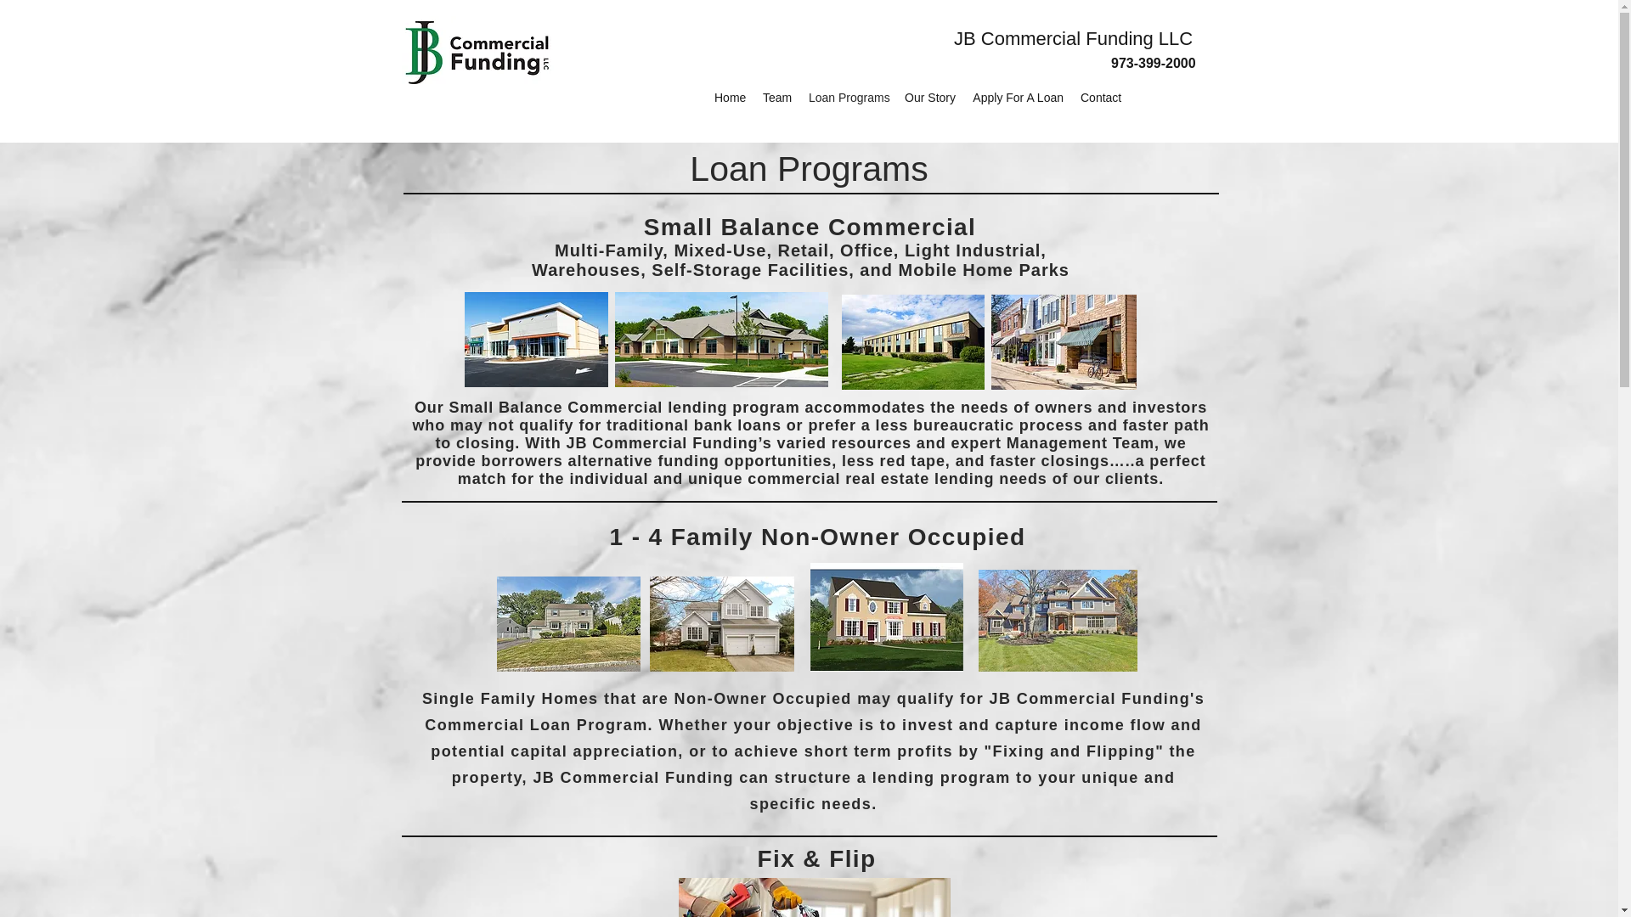  Describe the element at coordinates (1062, 341) in the screenshot. I see `Traditional Stores along a Cobblestone S` at that location.